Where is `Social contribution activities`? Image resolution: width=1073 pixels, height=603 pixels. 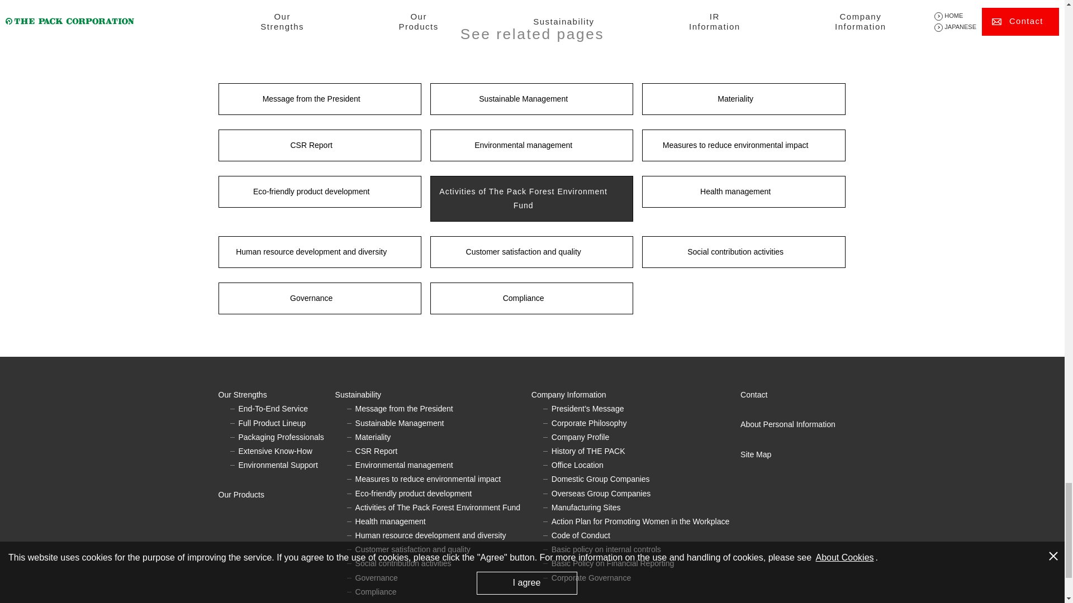
Social contribution activities is located at coordinates (743, 252).